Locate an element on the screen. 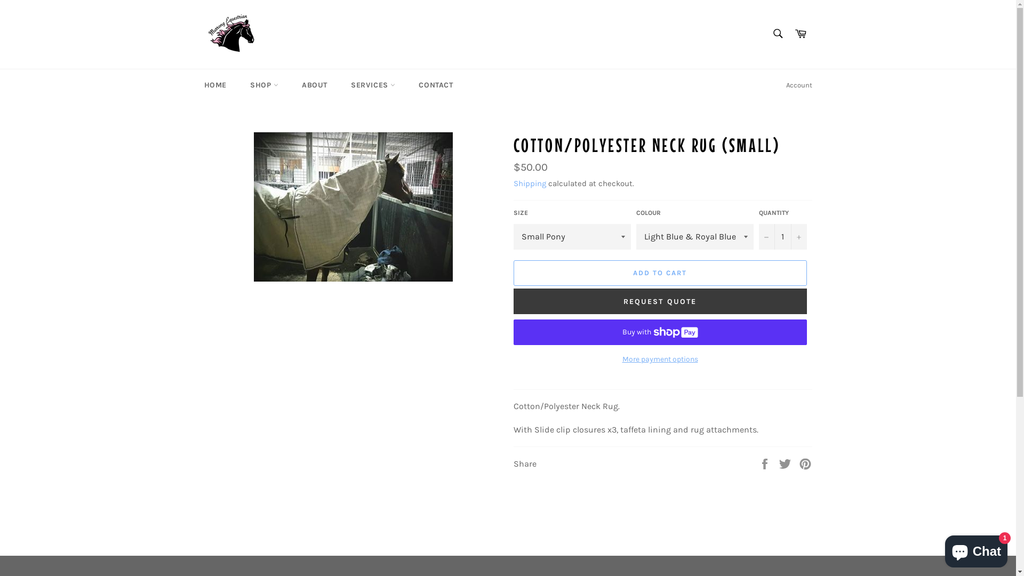  CONTACT is located at coordinates (436, 85).